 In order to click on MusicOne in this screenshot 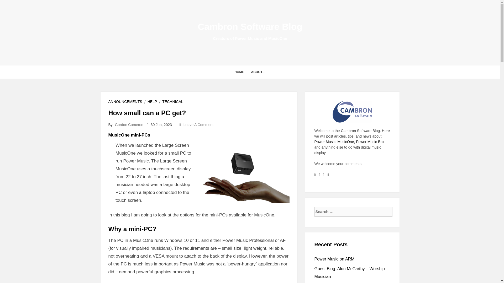, I will do `click(345, 141)`.